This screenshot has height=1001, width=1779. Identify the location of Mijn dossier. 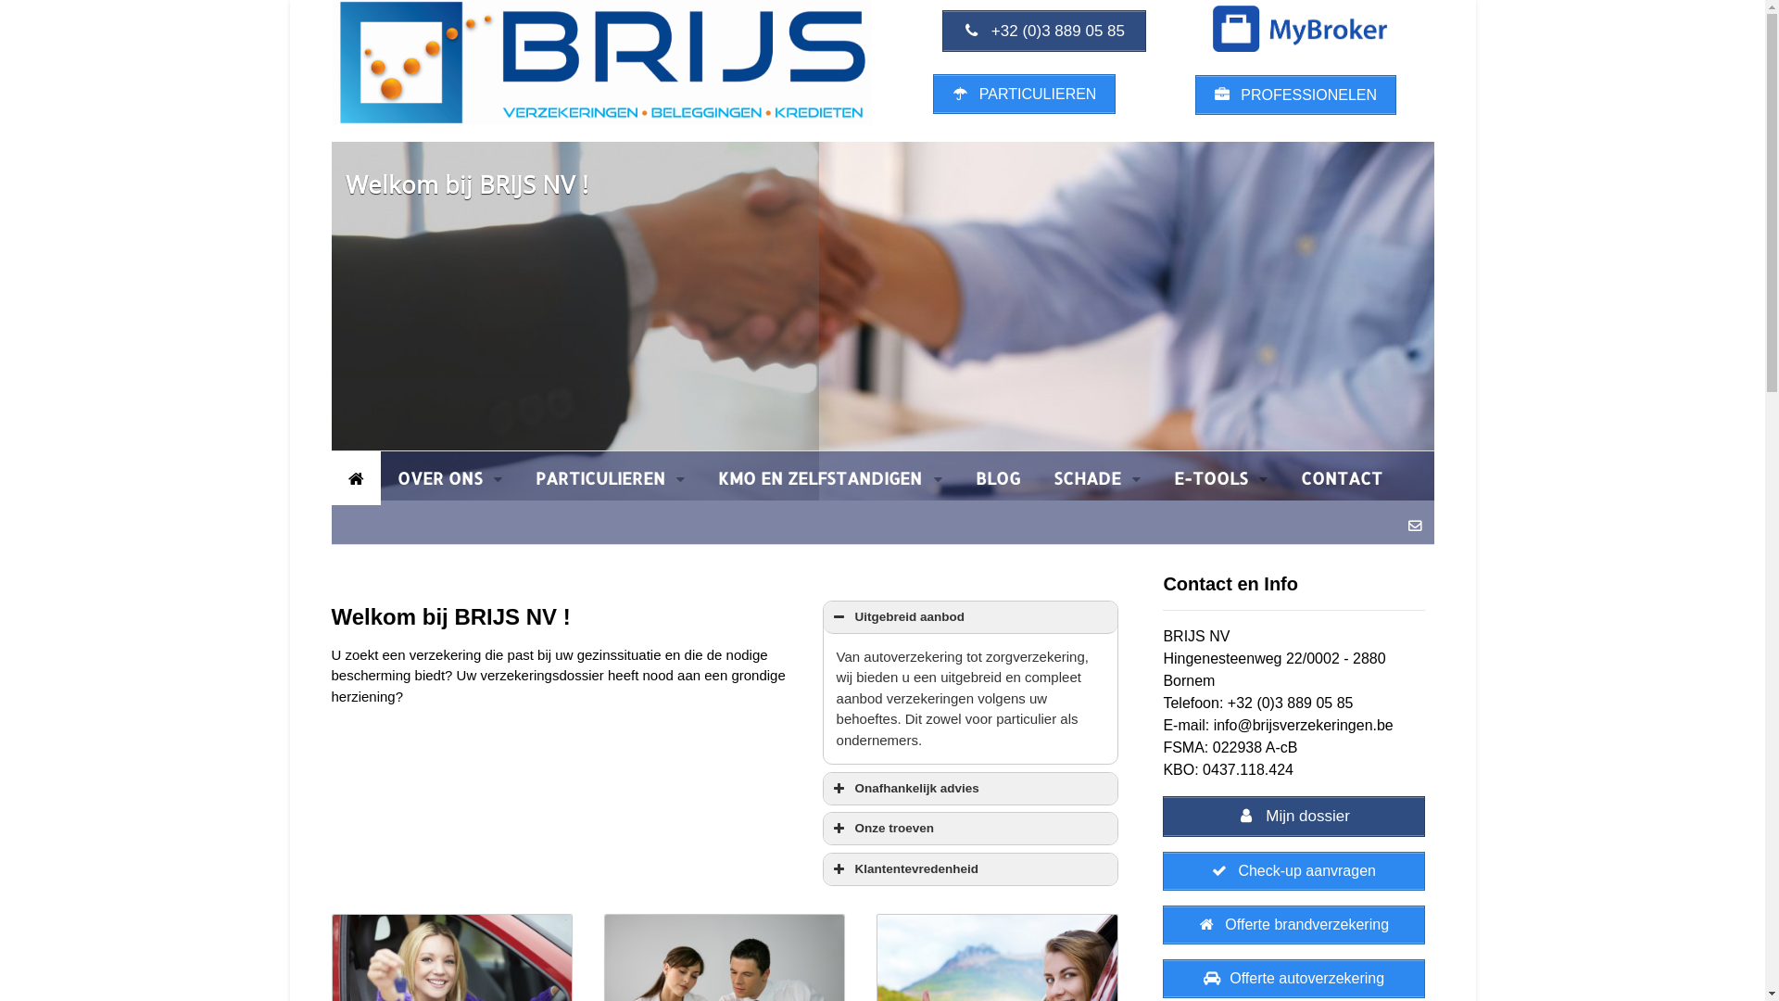
(1293, 817).